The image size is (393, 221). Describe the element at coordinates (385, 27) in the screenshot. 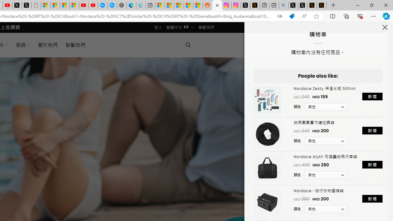

I see `Class: feather feather-x` at that location.